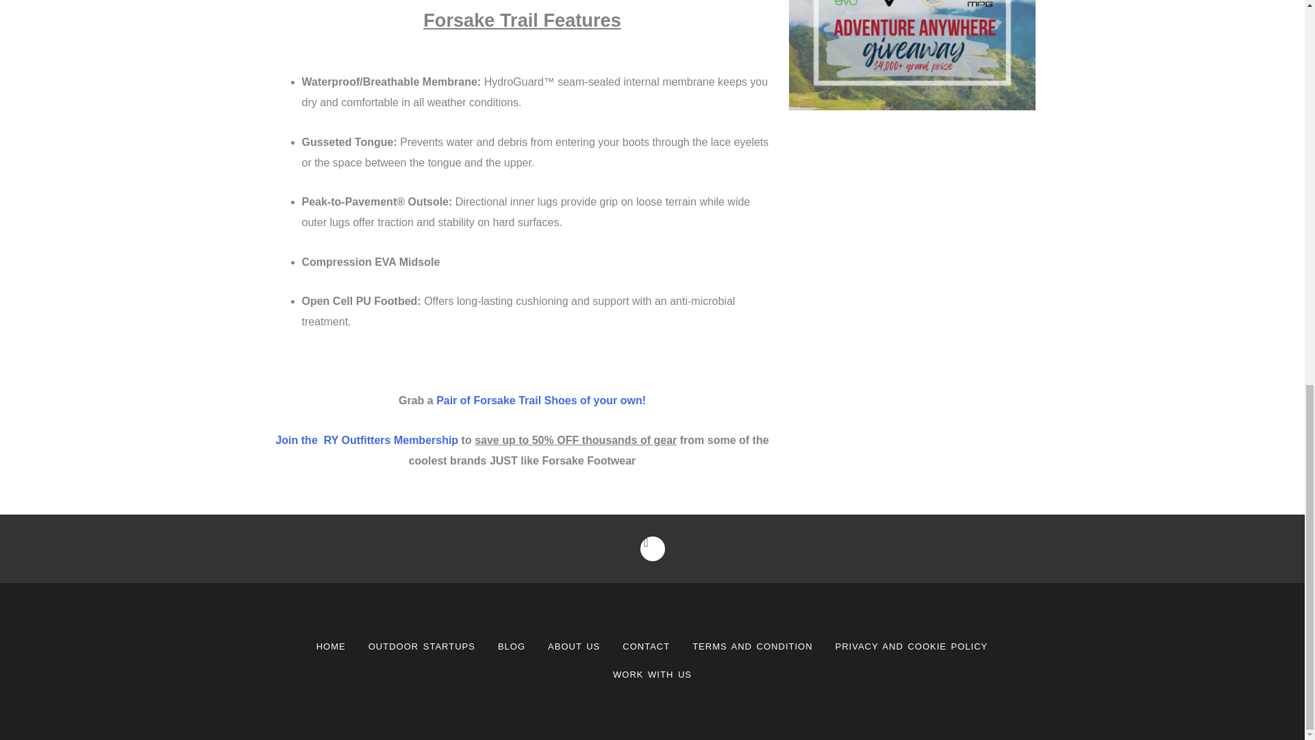 The image size is (1315, 740). Describe the element at coordinates (541, 400) in the screenshot. I see `Pair of Forsake Trail Shoes of your own!` at that location.